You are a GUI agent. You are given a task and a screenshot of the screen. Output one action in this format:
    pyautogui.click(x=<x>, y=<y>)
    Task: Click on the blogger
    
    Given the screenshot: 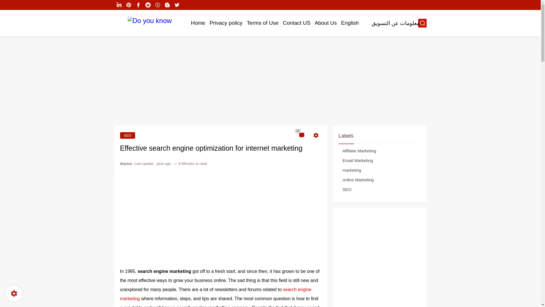 What is the action you would take?
    pyautogui.click(x=167, y=5)
    